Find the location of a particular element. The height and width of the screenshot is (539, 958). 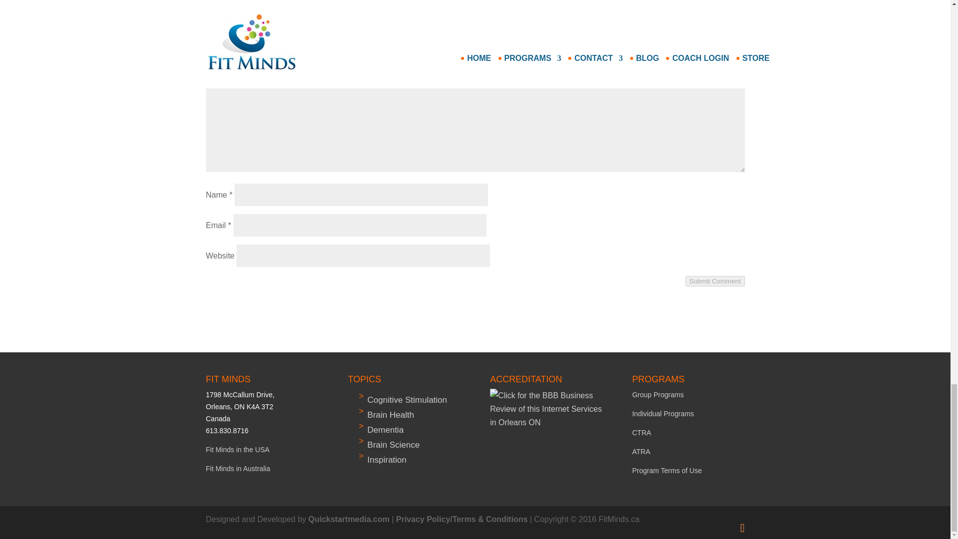

Submit Comment is located at coordinates (716, 280).